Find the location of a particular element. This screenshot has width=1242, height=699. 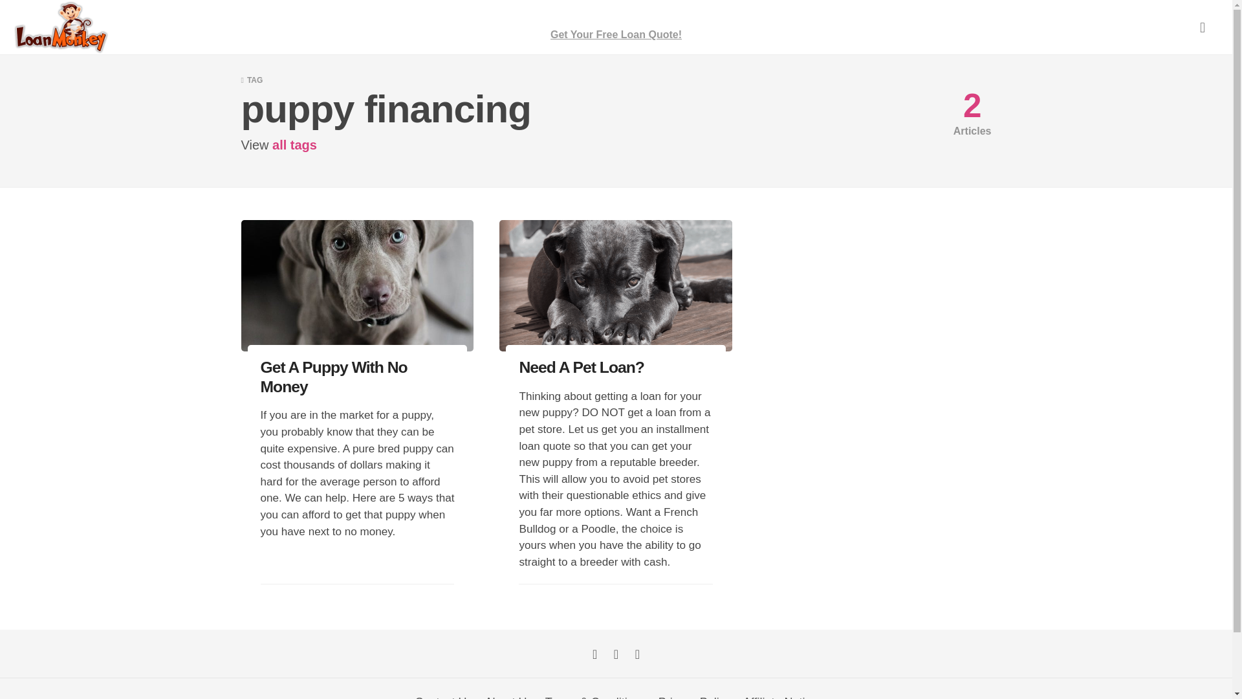

About Us is located at coordinates (508, 697).